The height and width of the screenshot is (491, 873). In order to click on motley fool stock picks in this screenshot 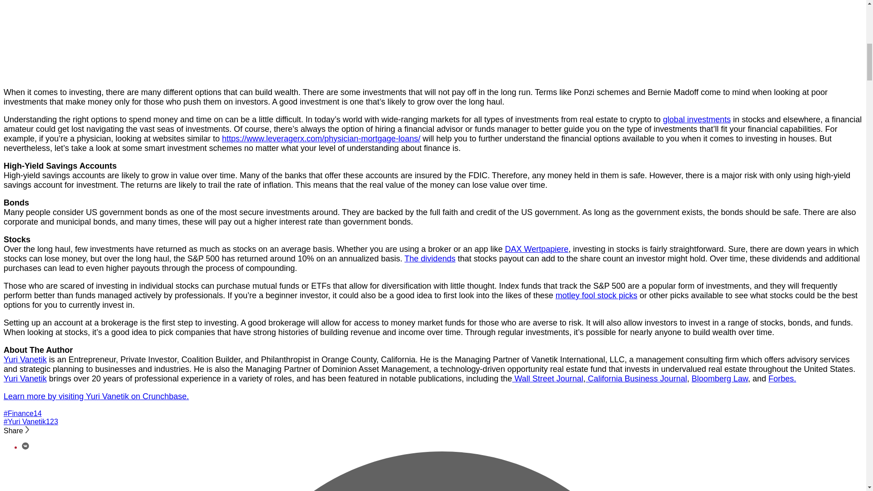, I will do `click(596, 296)`.